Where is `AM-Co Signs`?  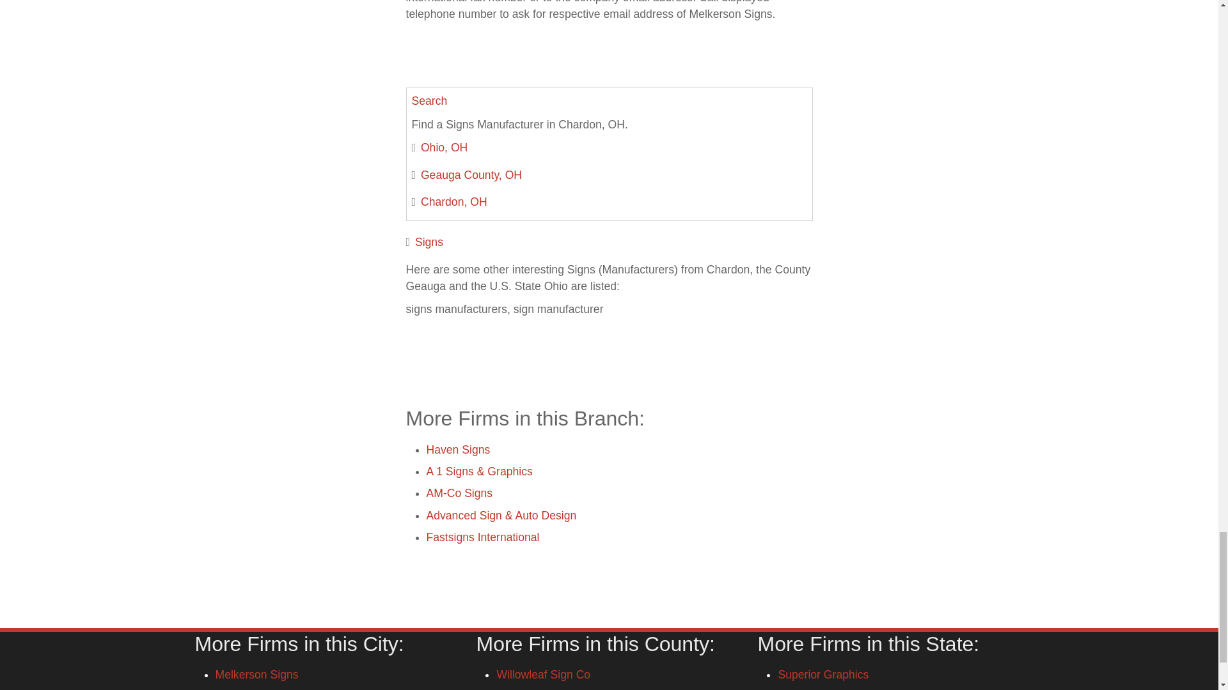
AM-Co Signs is located at coordinates (459, 493).